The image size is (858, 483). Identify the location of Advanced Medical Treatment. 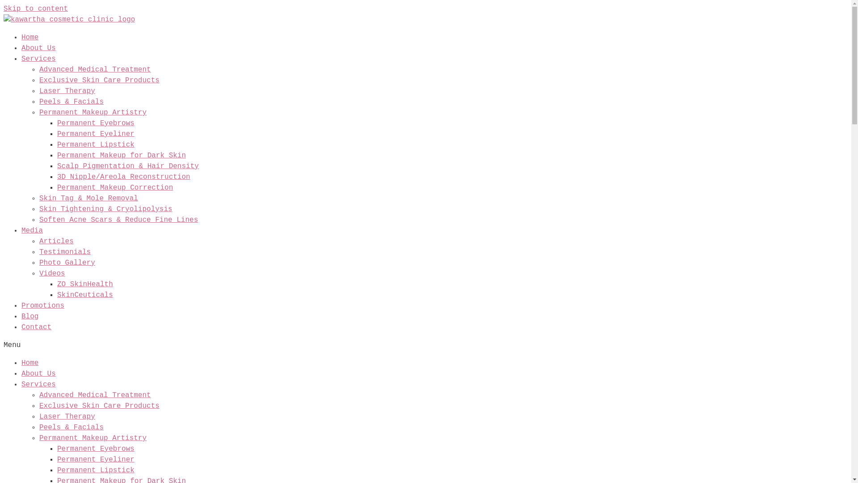
(95, 70).